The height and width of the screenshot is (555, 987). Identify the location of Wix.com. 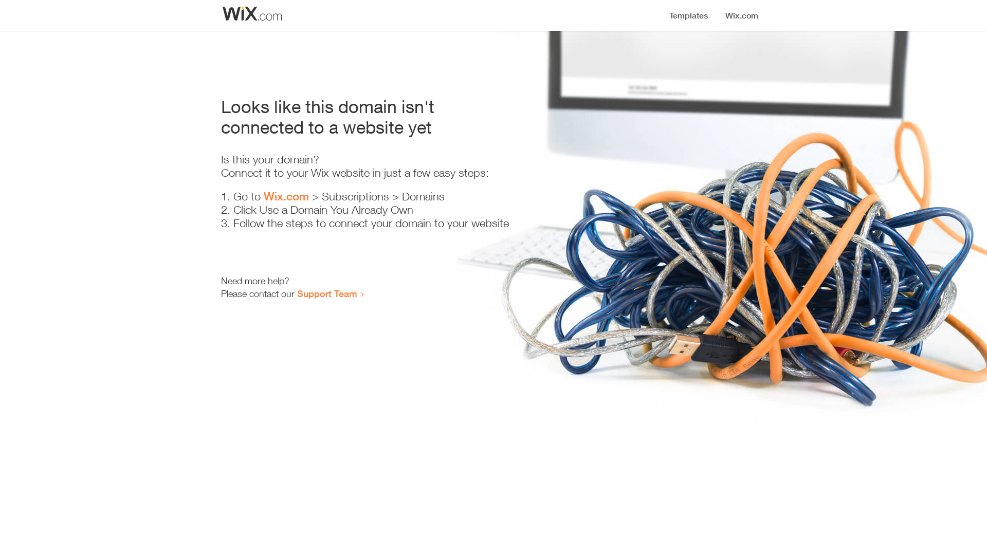
(286, 196).